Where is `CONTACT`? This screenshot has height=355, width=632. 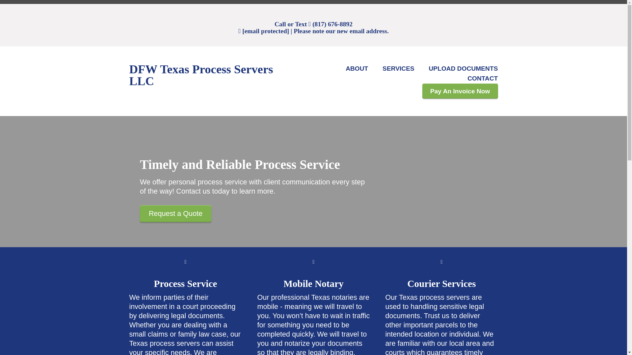 CONTACT is located at coordinates (483, 78).